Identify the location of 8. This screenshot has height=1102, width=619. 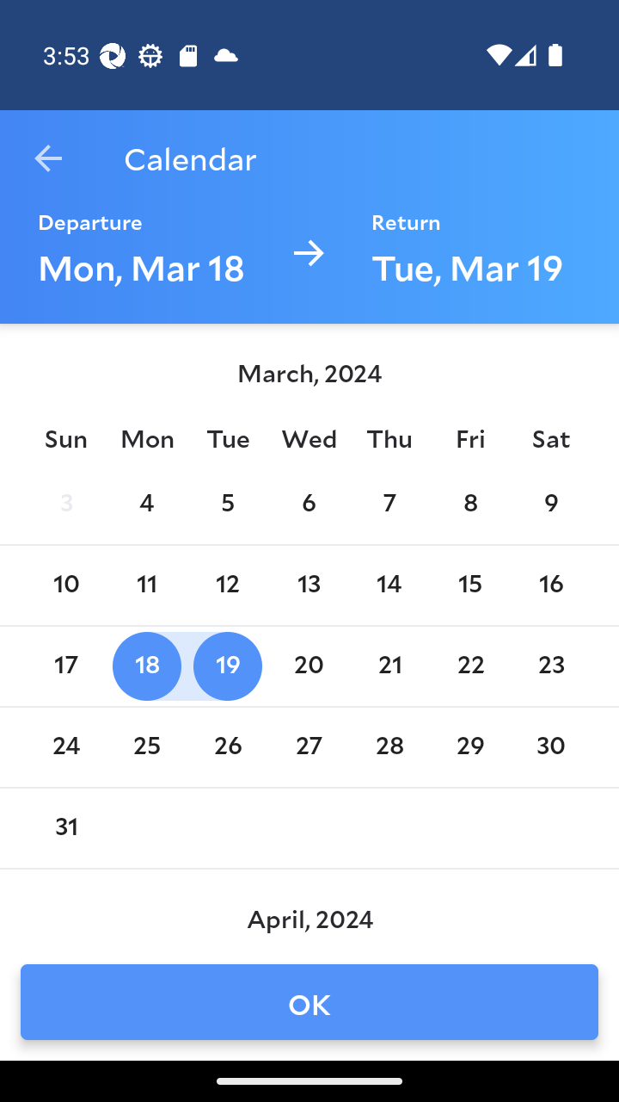
(469, 505).